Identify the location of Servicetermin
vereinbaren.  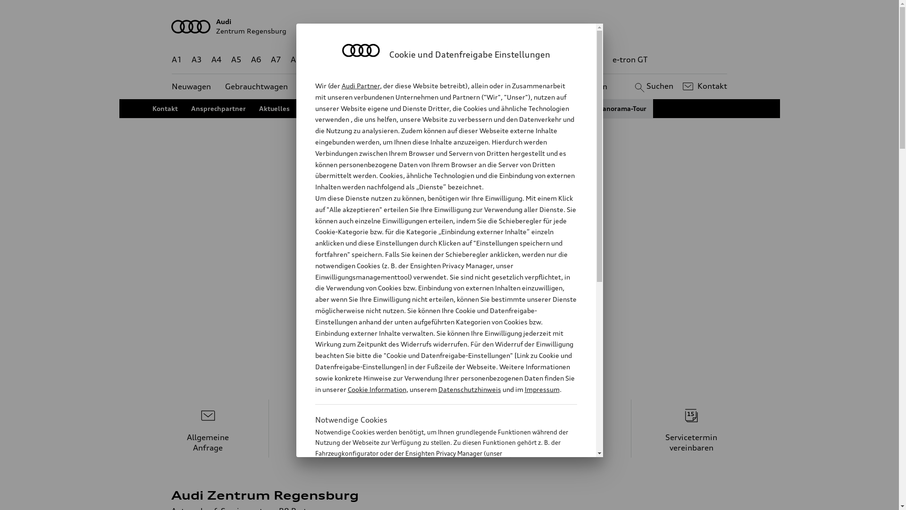
(692, 429).